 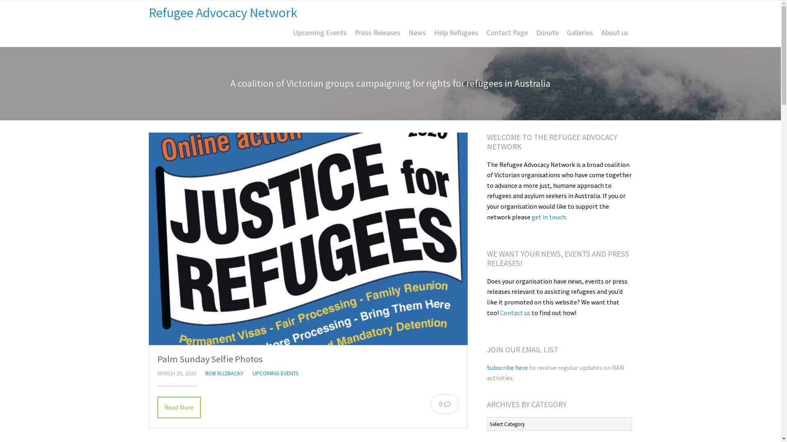 I want to click on About us, so click(x=614, y=33).